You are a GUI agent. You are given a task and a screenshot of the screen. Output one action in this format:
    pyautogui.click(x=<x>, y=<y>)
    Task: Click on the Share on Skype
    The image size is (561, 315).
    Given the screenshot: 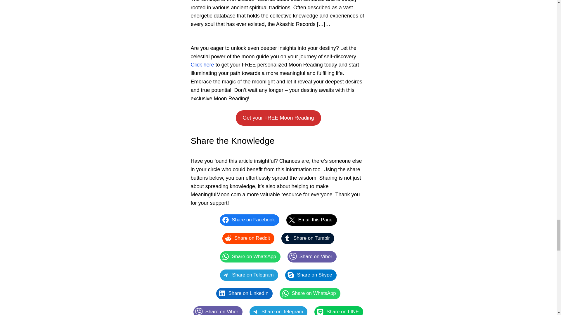 What is the action you would take?
    pyautogui.click(x=311, y=275)
    